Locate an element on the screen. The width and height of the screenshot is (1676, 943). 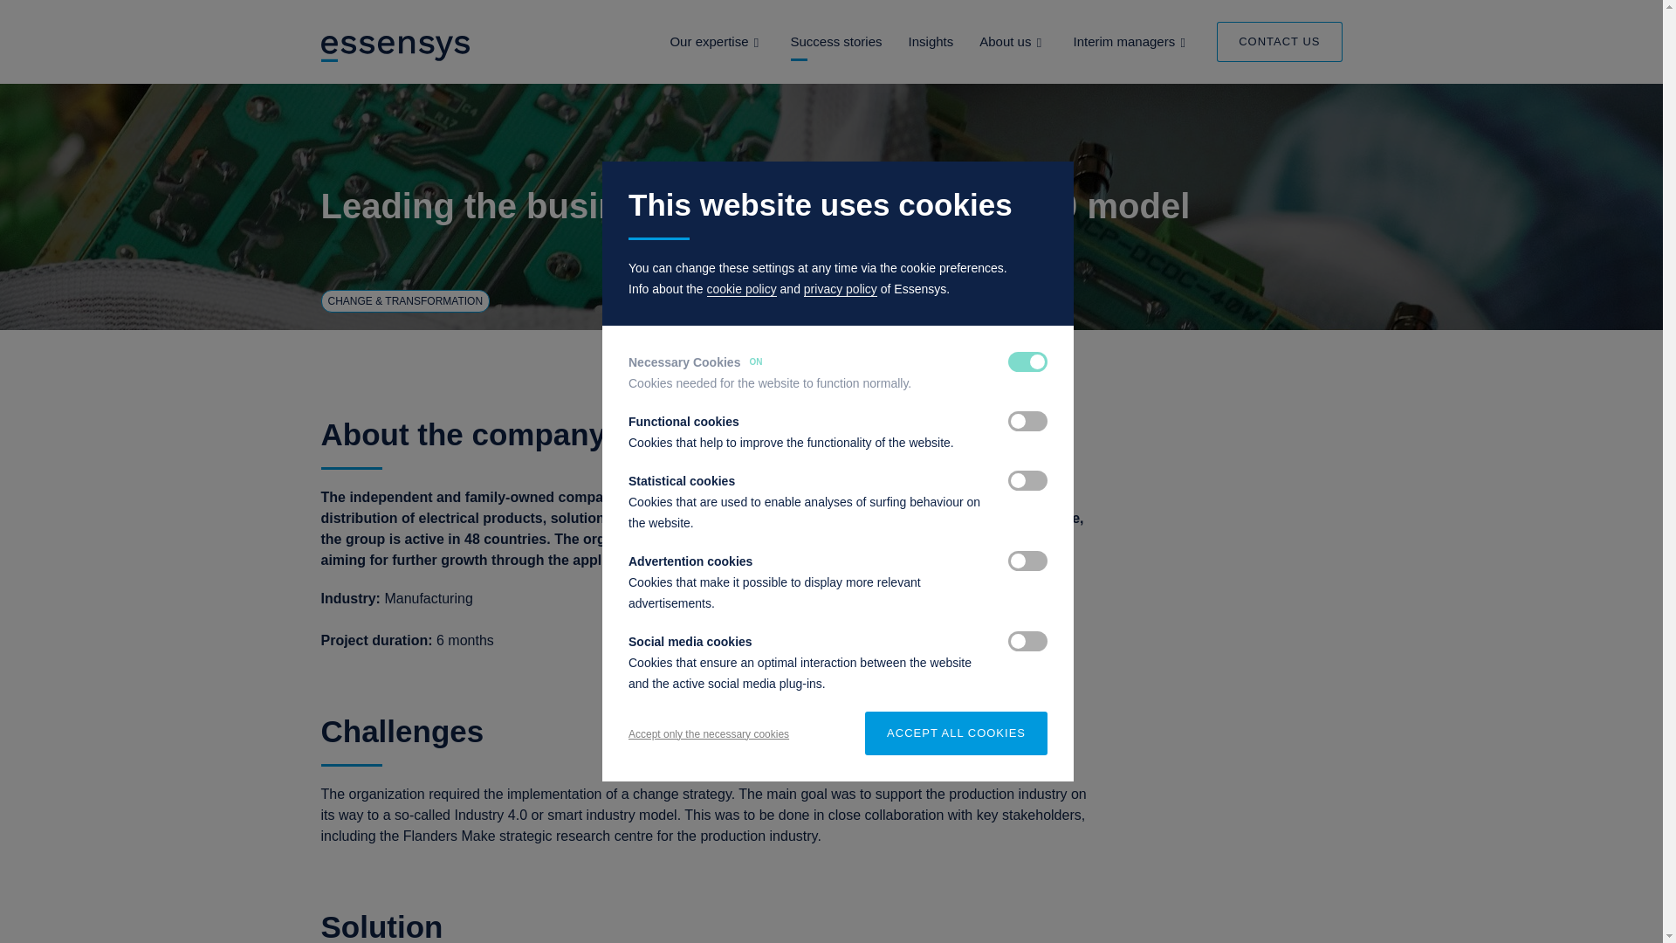
privacy policy is located at coordinates (840, 289).